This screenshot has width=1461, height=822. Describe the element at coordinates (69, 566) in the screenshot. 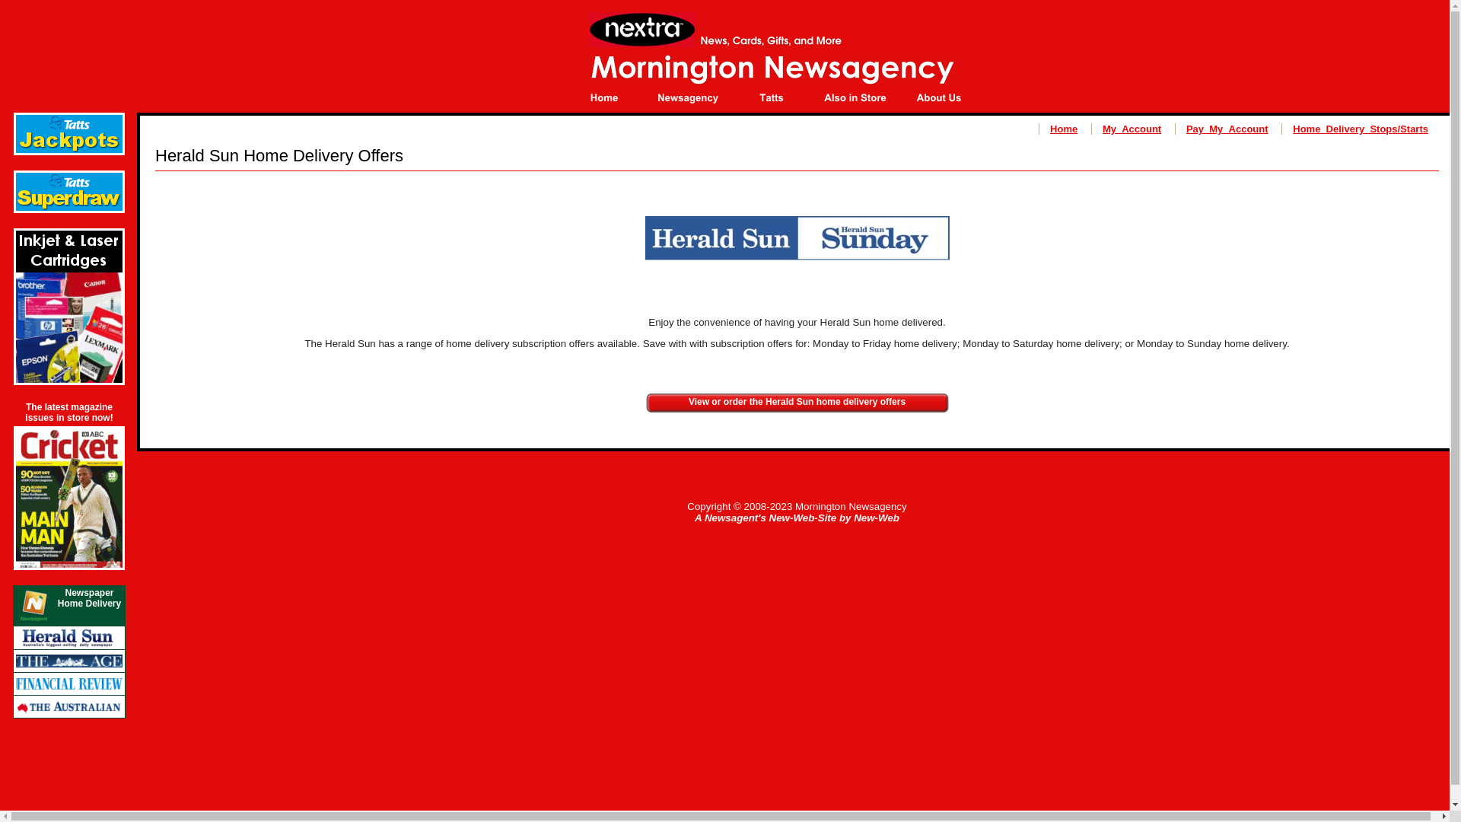

I see `Click here to view larger image.` at that location.